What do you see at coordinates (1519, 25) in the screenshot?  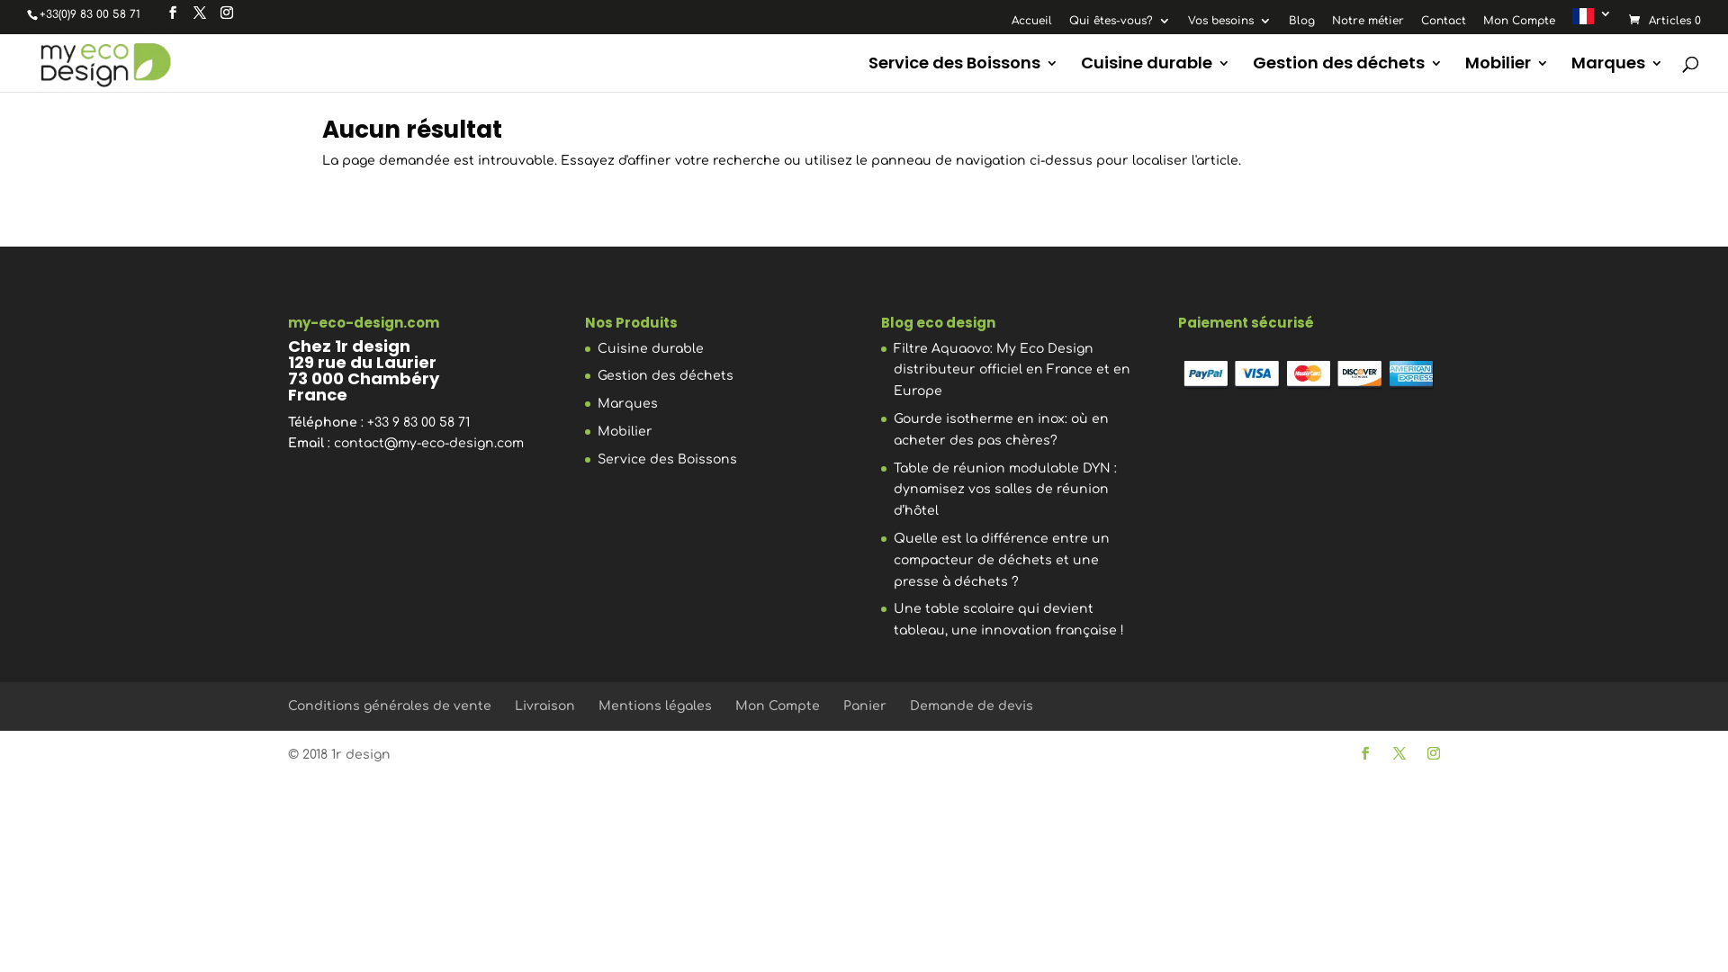 I see `Mon Compte` at bounding box center [1519, 25].